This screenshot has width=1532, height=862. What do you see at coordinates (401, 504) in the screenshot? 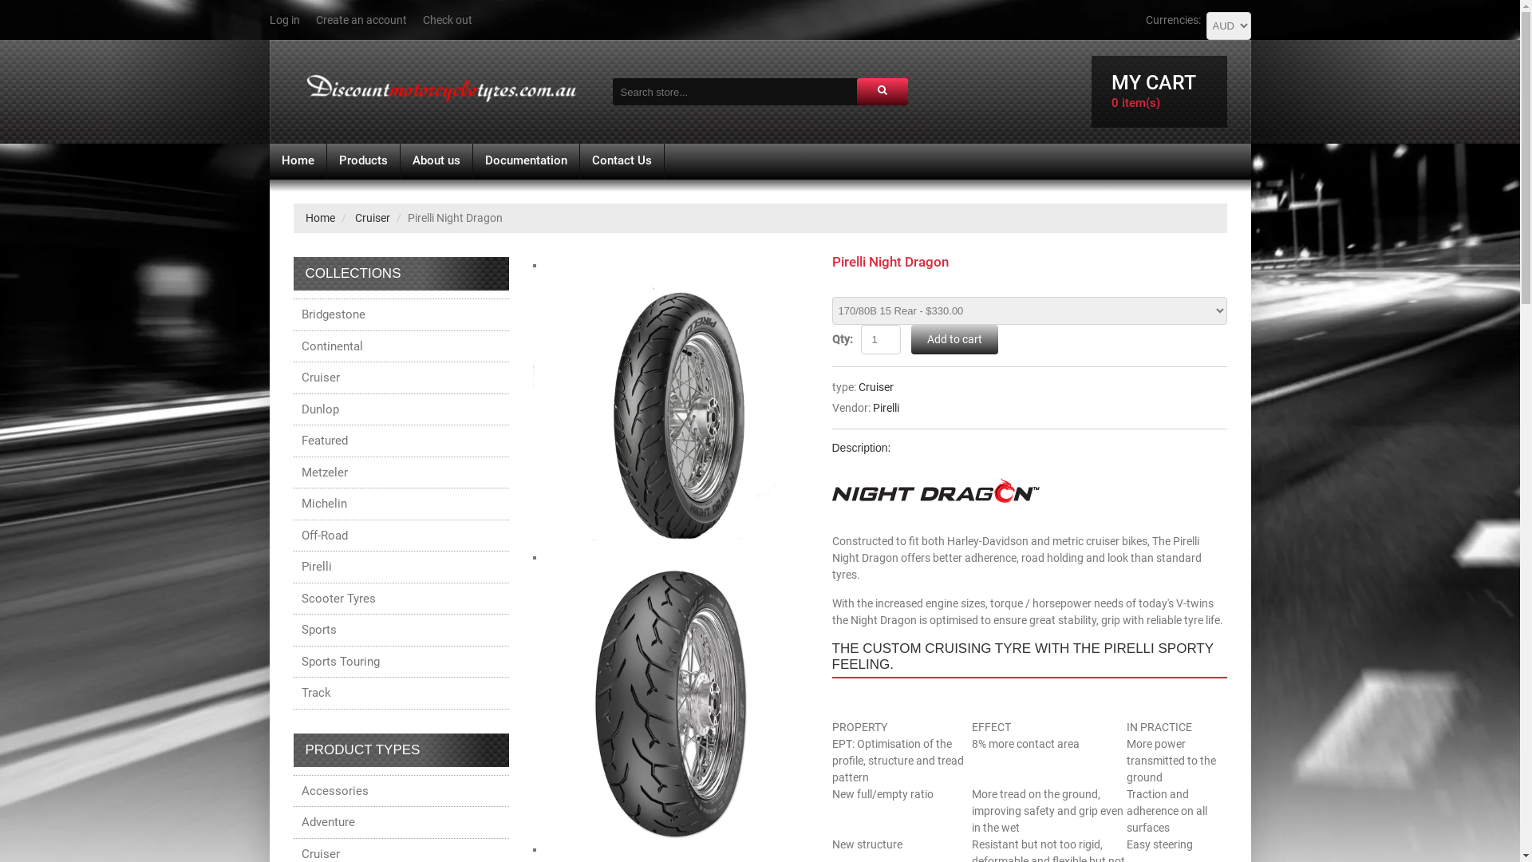
I see `Michelin` at bounding box center [401, 504].